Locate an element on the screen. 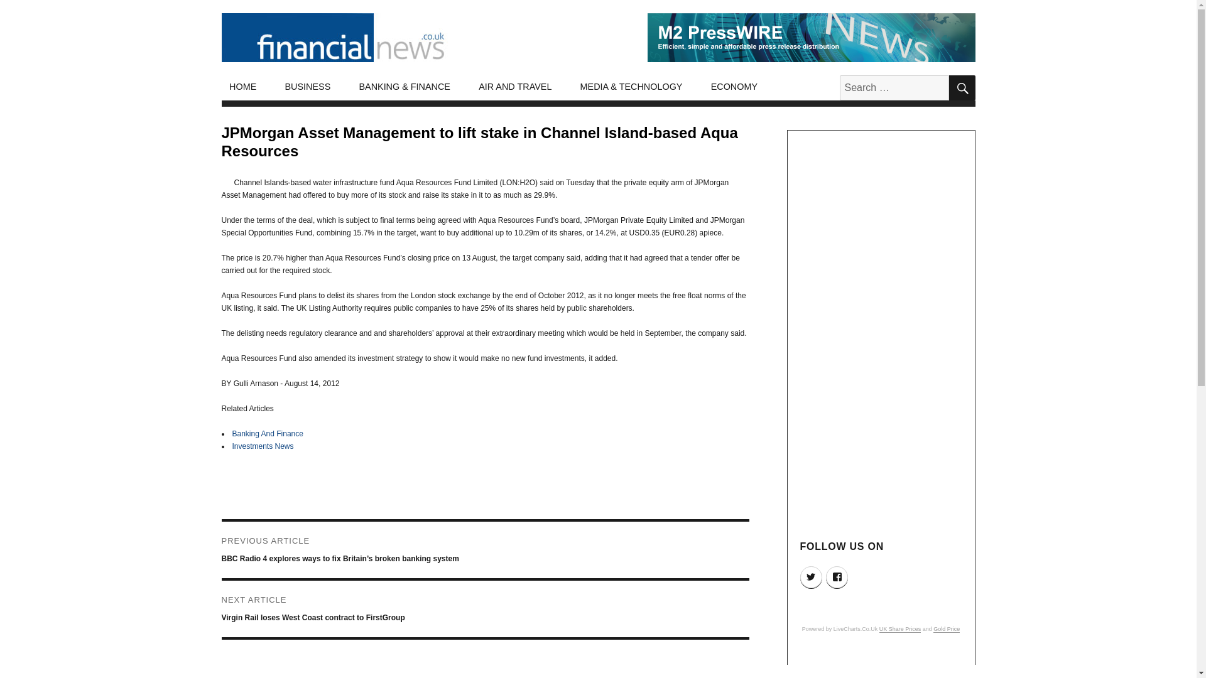 The image size is (1206, 678). Investments News is located at coordinates (263, 446).